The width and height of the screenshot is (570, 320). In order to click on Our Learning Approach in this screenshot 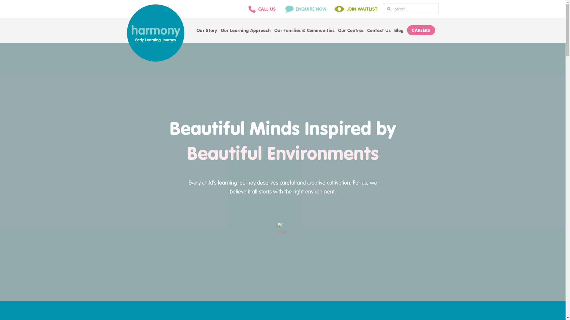, I will do `click(246, 30)`.